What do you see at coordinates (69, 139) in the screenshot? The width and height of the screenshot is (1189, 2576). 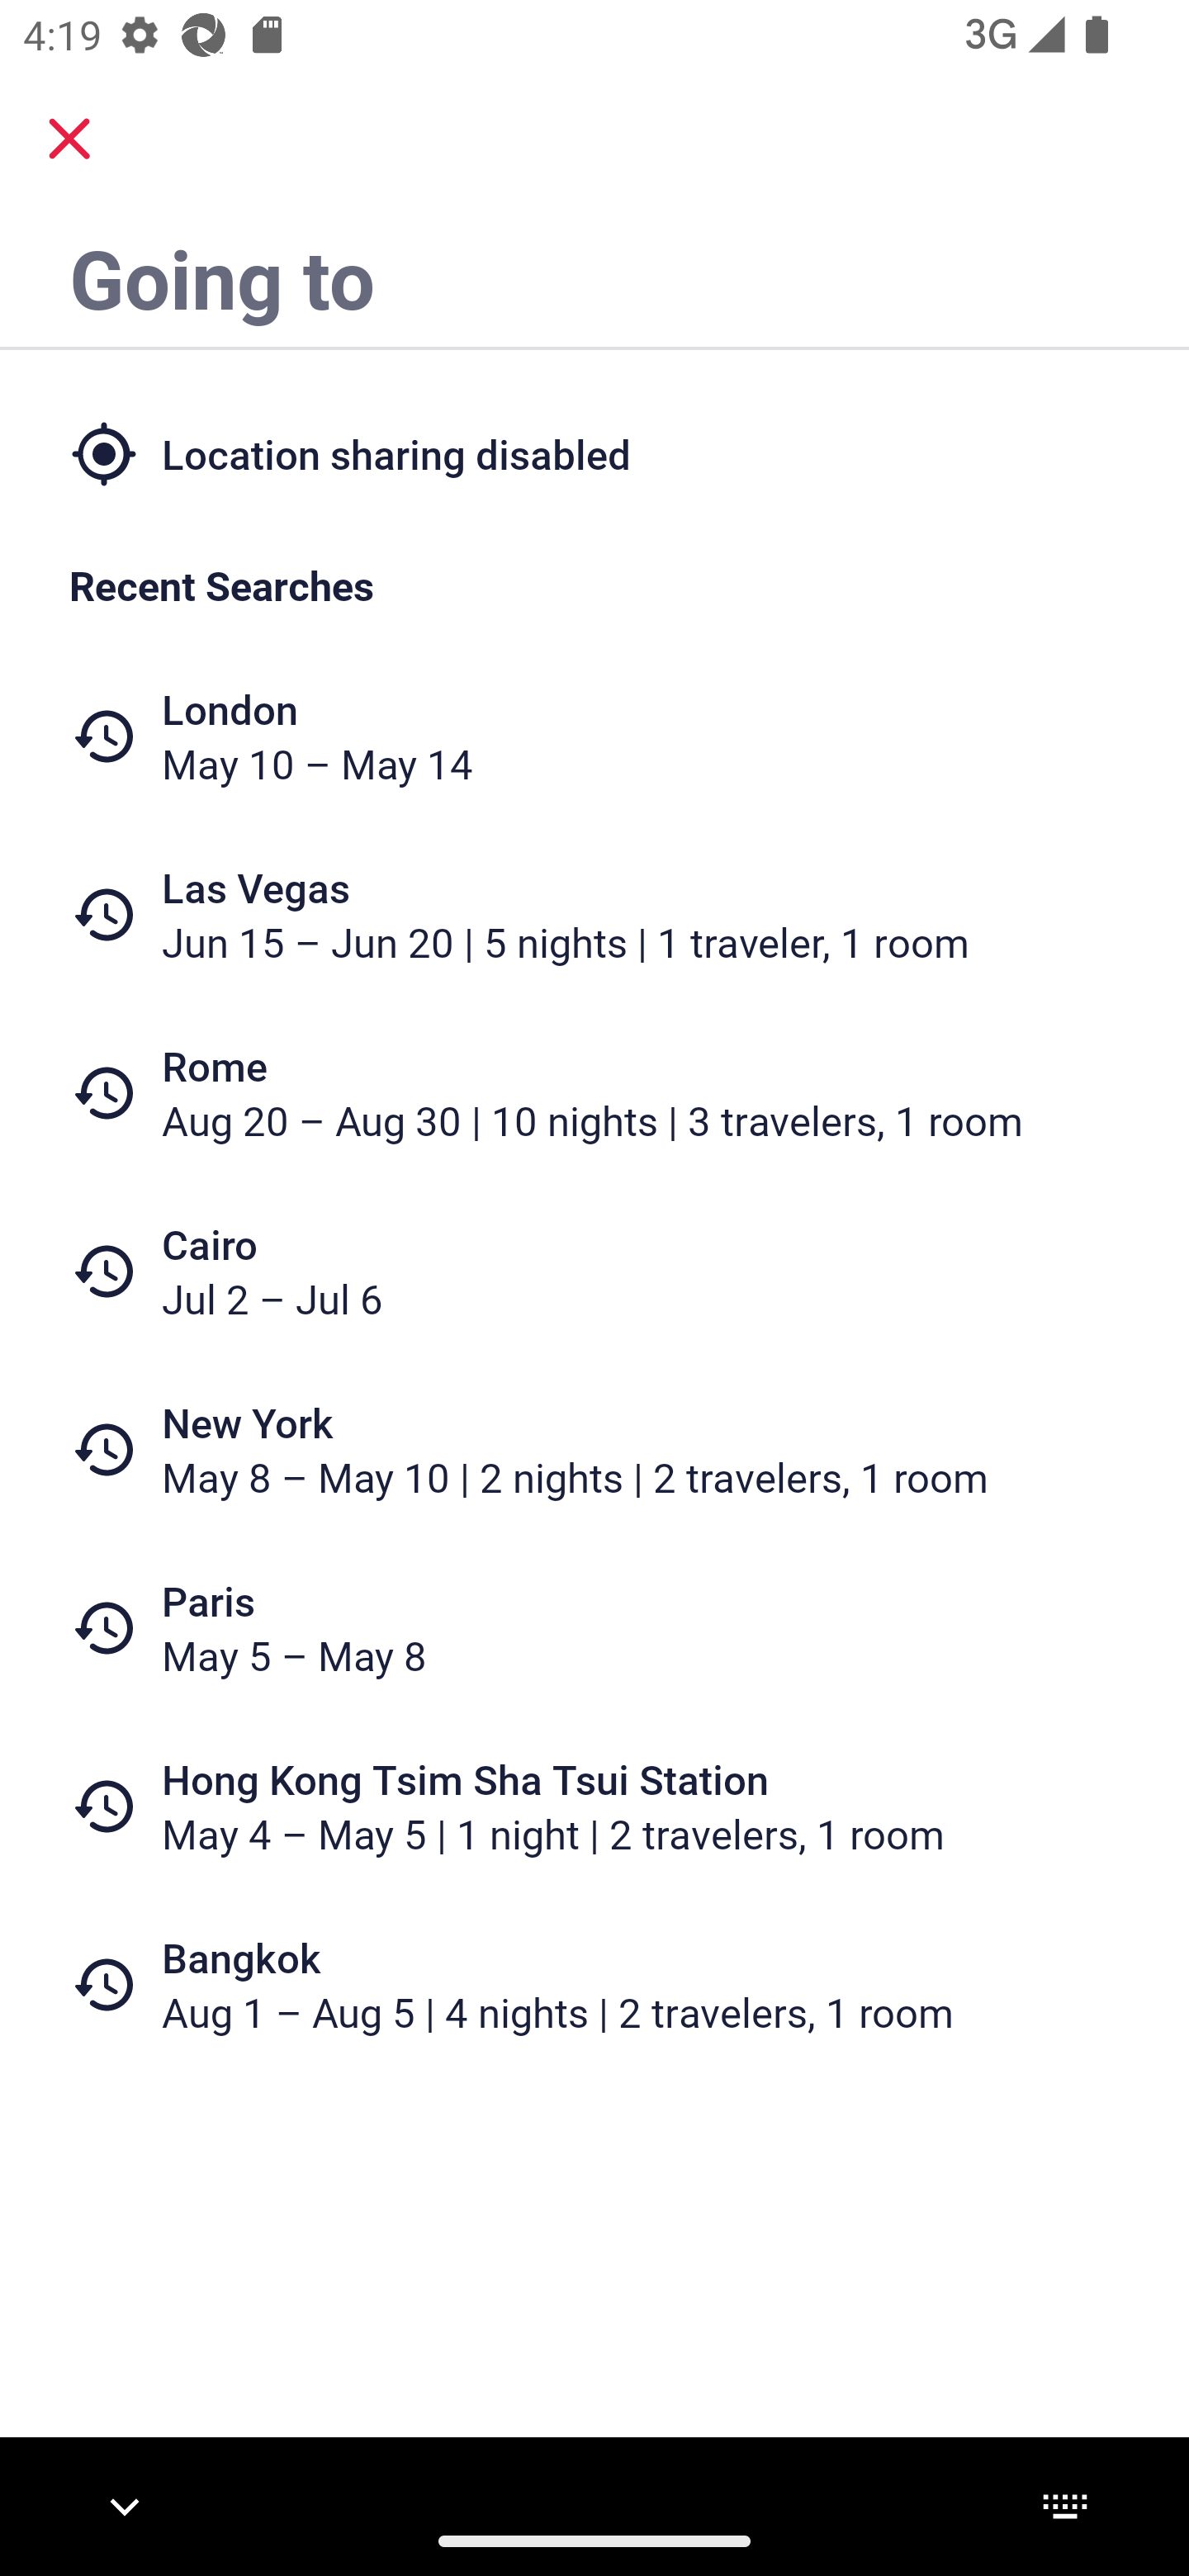 I see `close.` at bounding box center [69, 139].